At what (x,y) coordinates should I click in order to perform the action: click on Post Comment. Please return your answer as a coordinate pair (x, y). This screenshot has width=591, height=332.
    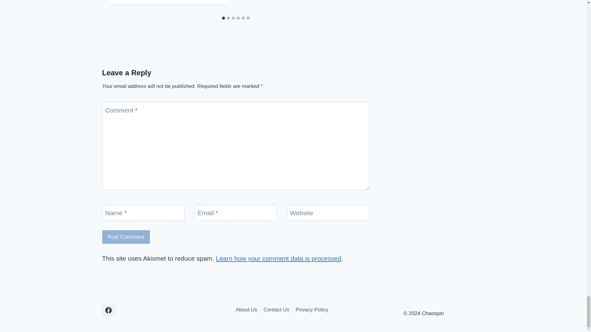
    Looking at the image, I should click on (126, 237).